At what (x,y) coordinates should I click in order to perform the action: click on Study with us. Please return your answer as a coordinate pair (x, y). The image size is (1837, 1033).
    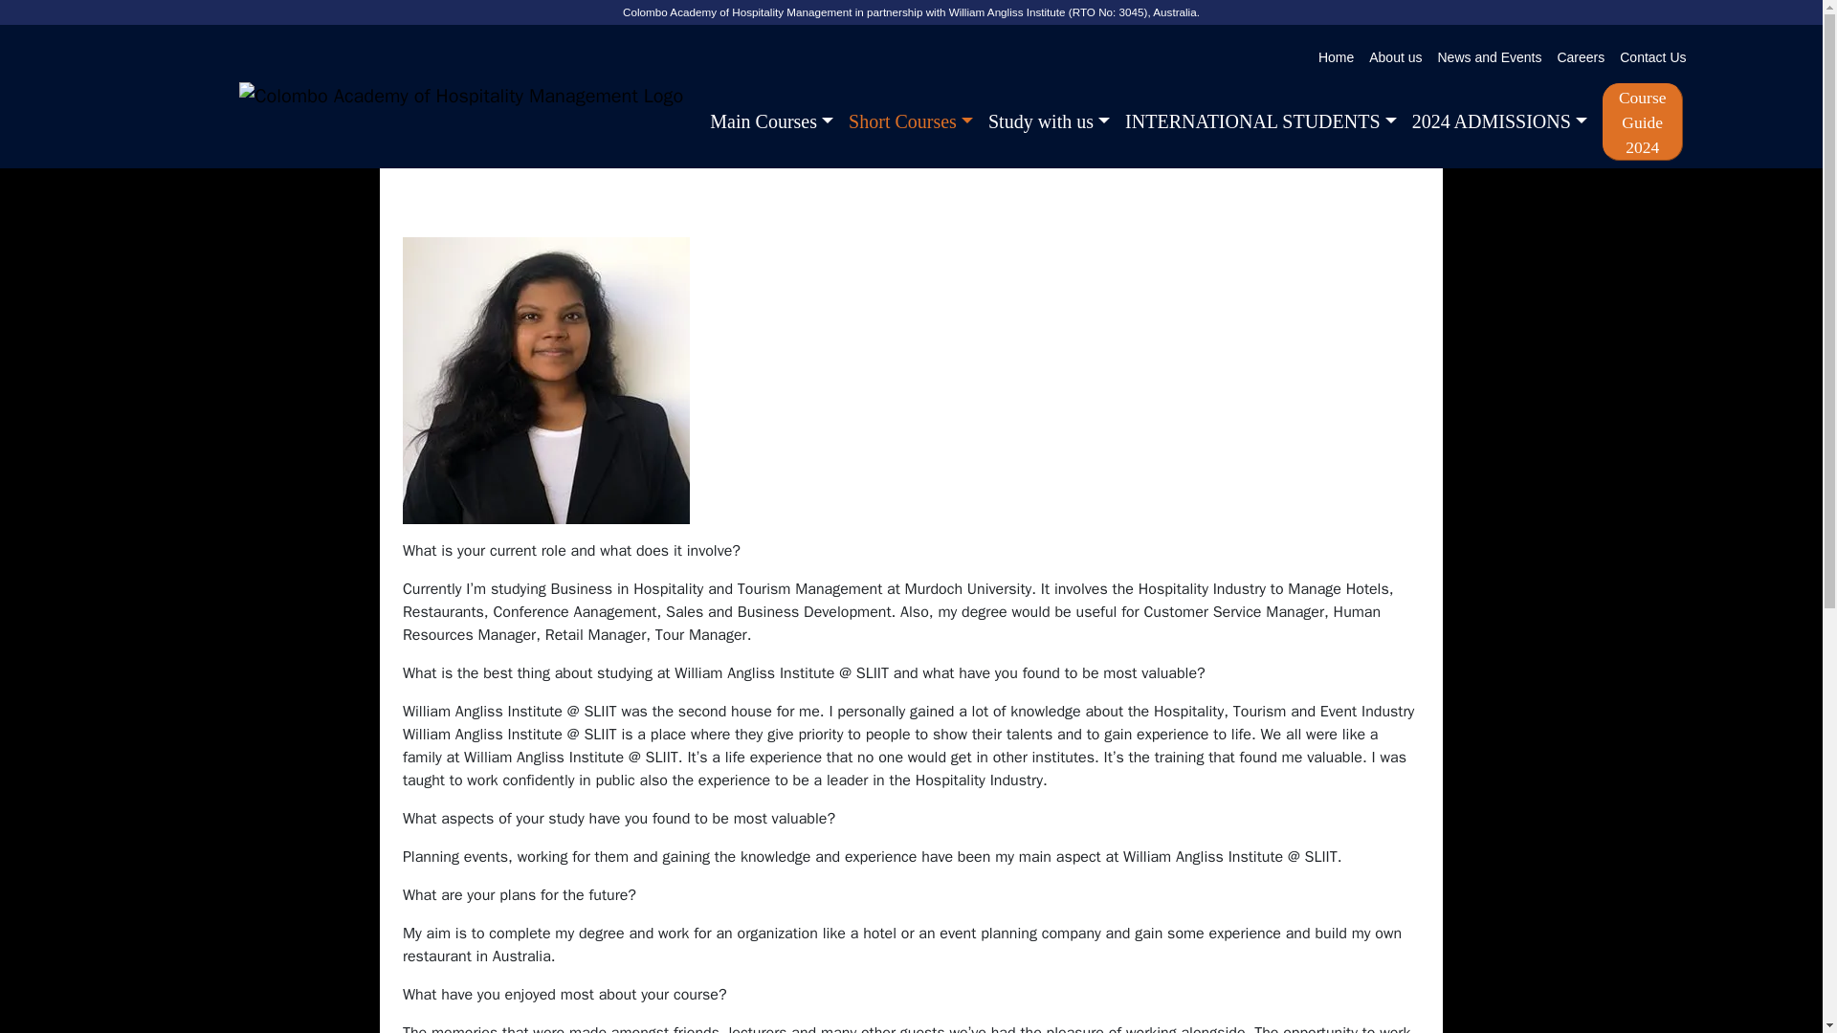
    Looking at the image, I should click on (1049, 121).